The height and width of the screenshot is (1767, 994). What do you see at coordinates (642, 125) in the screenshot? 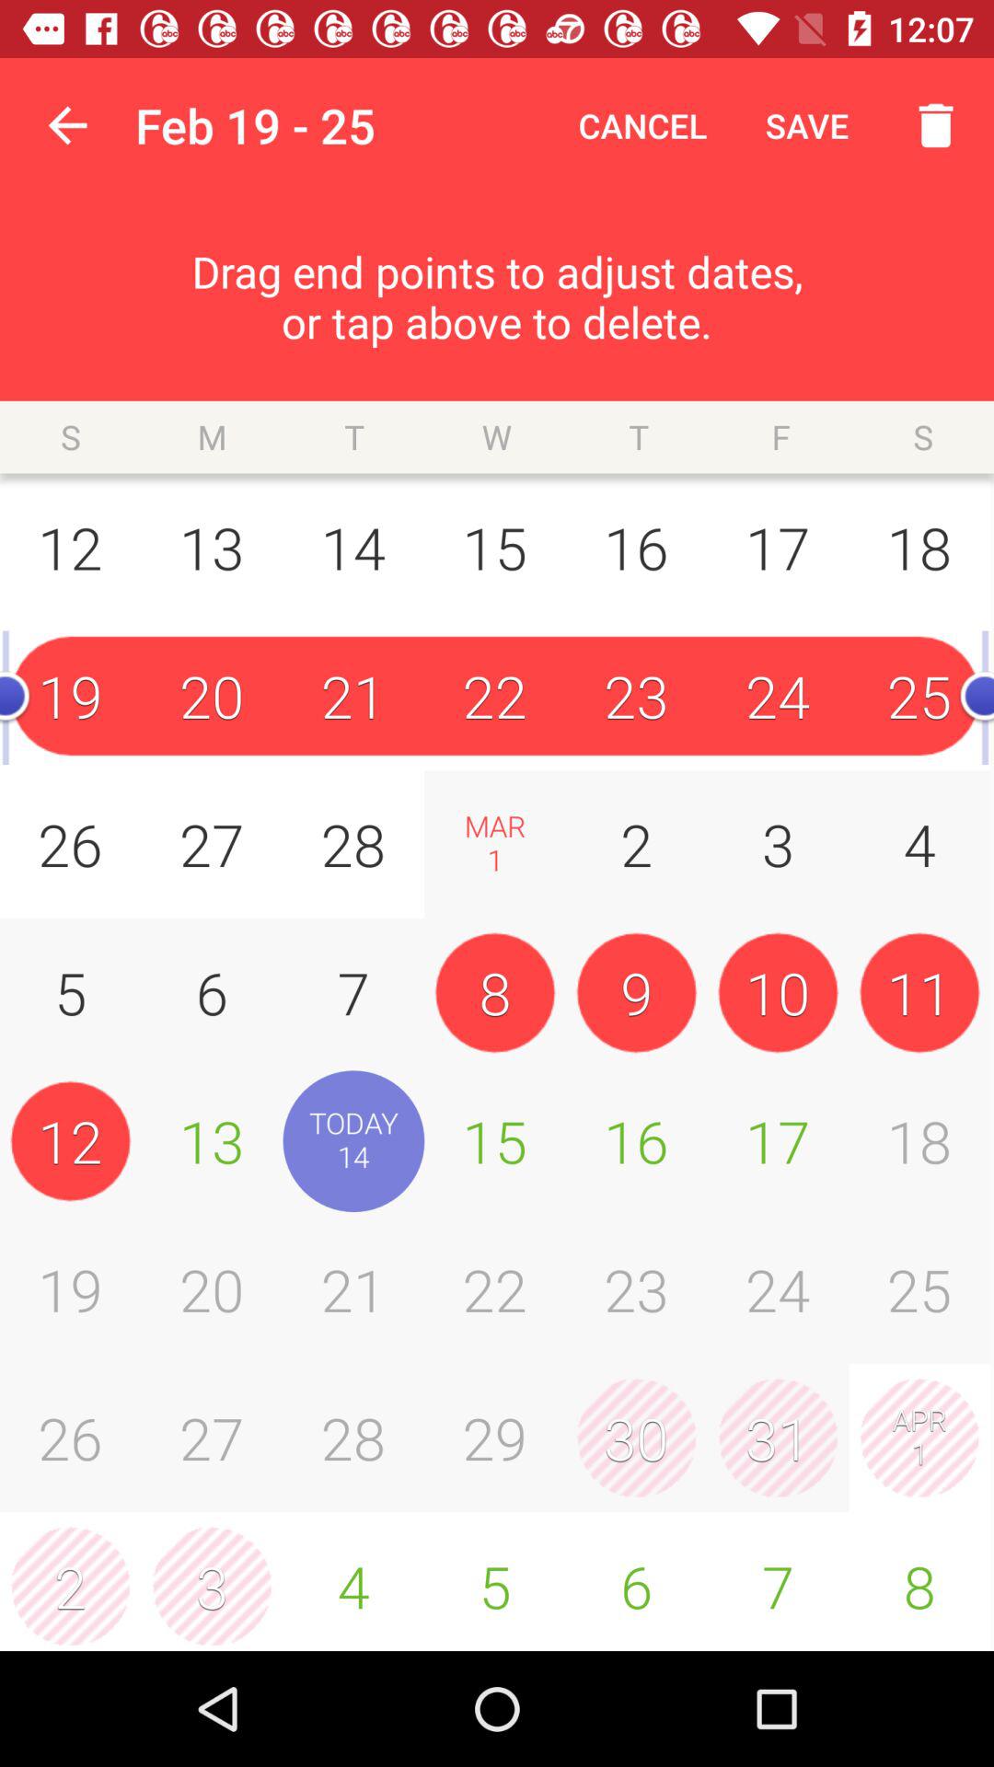
I see `jump until cancel item` at bounding box center [642, 125].